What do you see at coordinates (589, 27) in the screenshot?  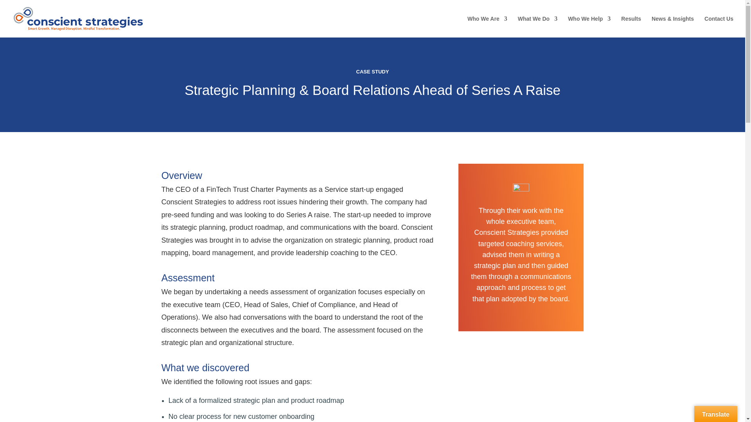 I see `Who We Help` at bounding box center [589, 27].